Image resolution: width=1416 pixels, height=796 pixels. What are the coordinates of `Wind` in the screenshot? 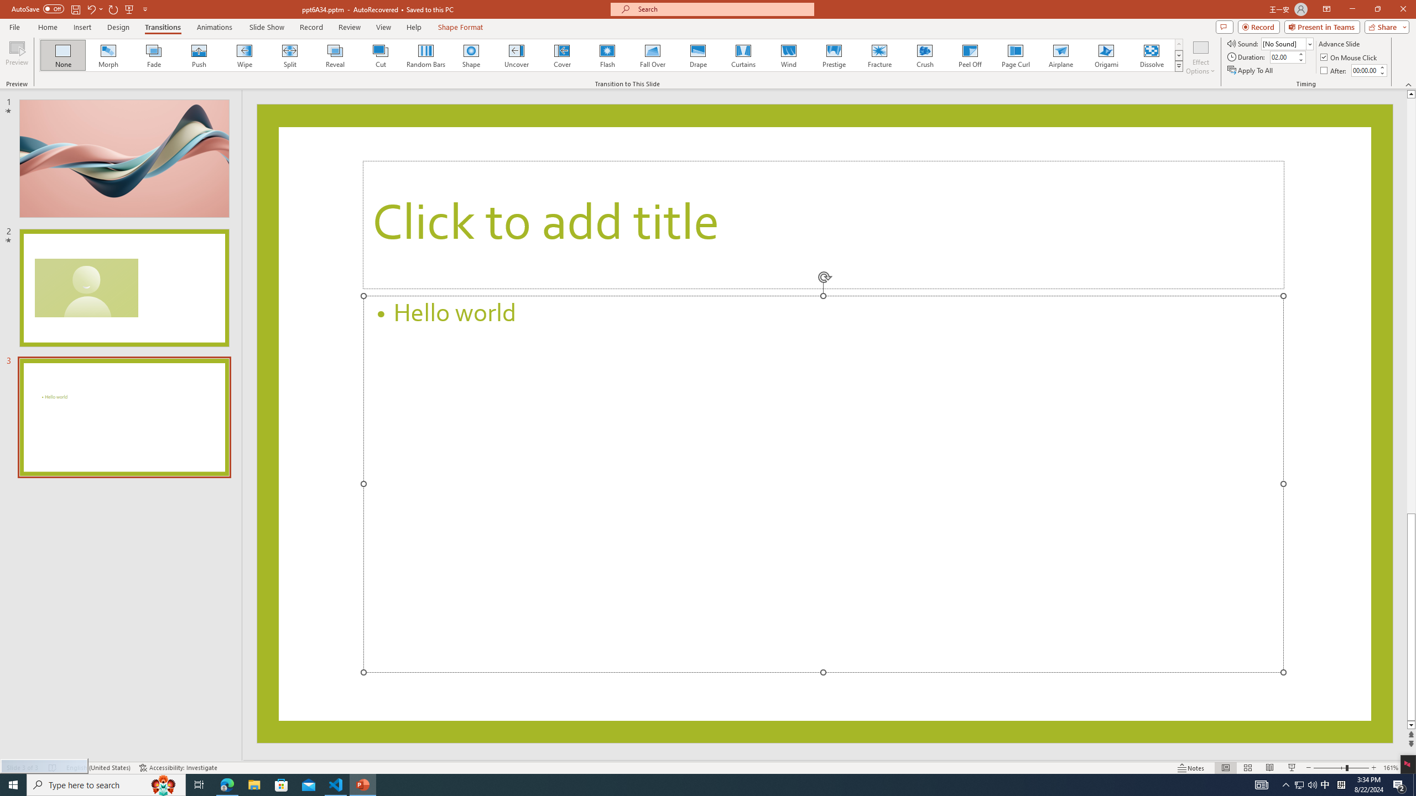 It's located at (788, 55).